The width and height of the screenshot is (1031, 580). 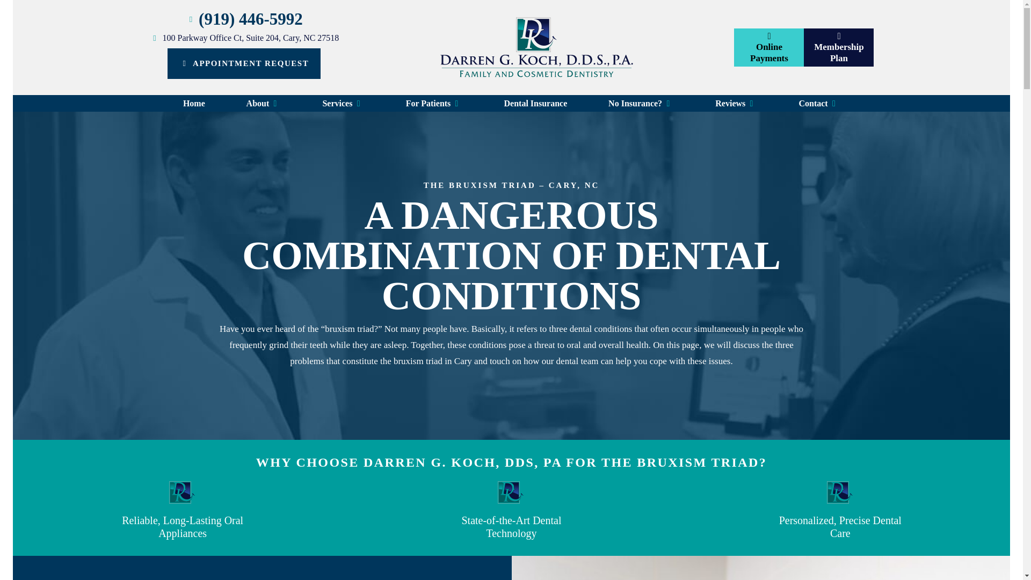 What do you see at coordinates (343, 103) in the screenshot?
I see `Services` at bounding box center [343, 103].